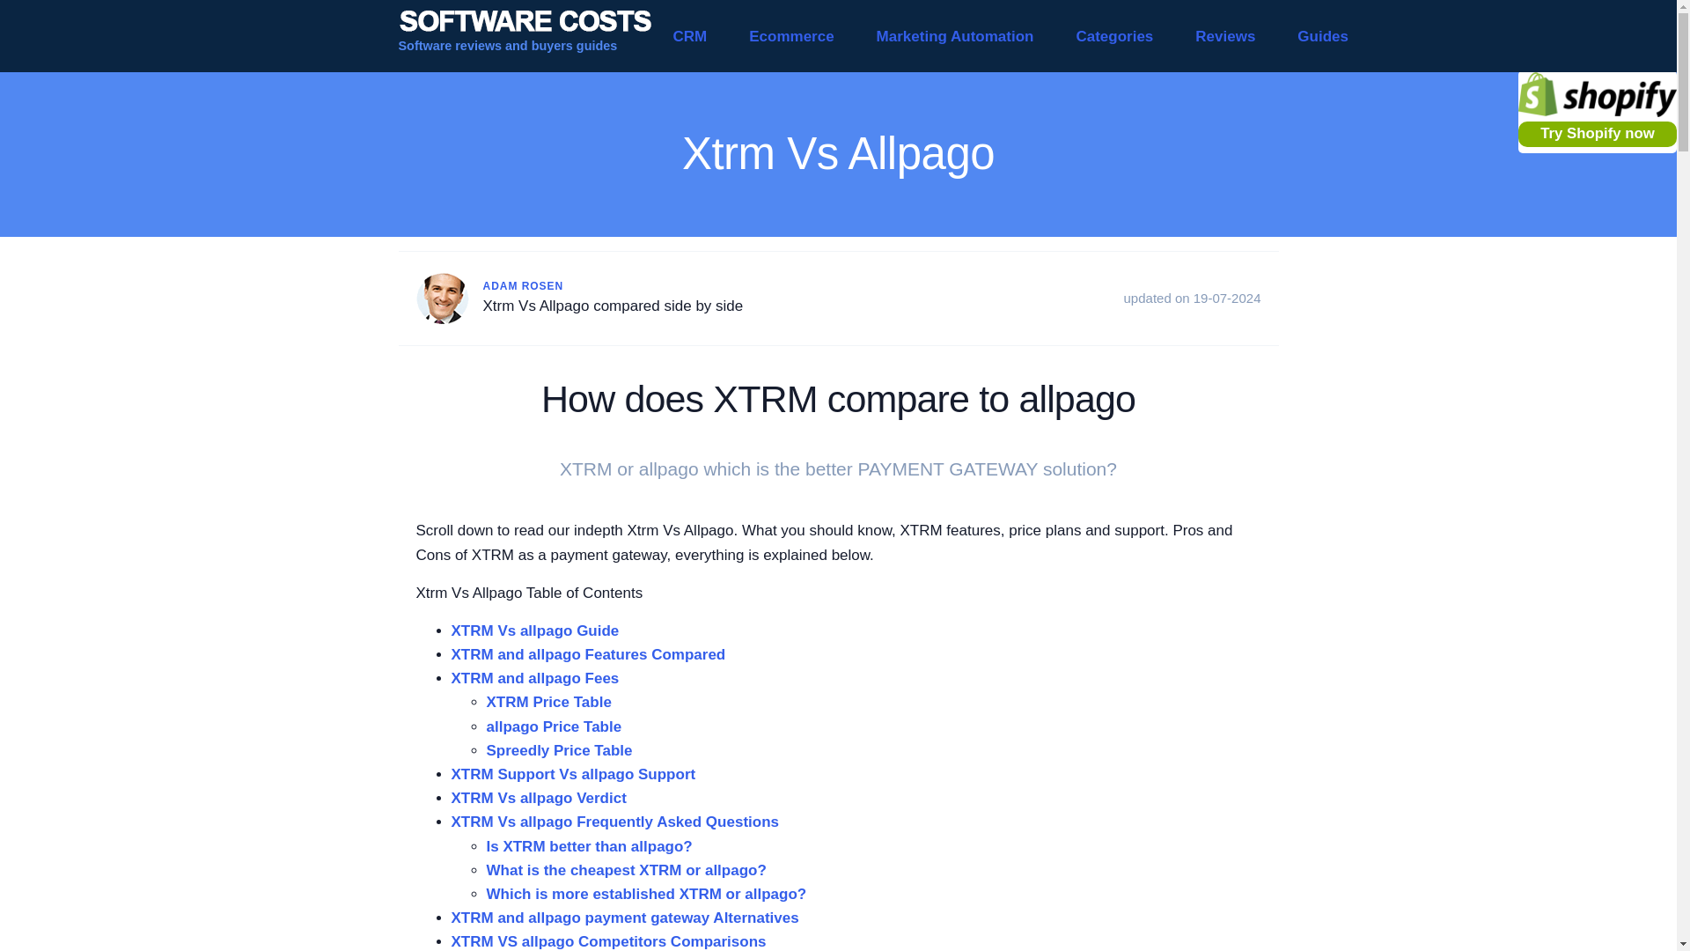 Image resolution: width=1690 pixels, height=951 pixels. What do you see at coordinates (524, 36) in the screenshot?
I see `Software reviews and buyers guides` at bounding box center [524, 36].